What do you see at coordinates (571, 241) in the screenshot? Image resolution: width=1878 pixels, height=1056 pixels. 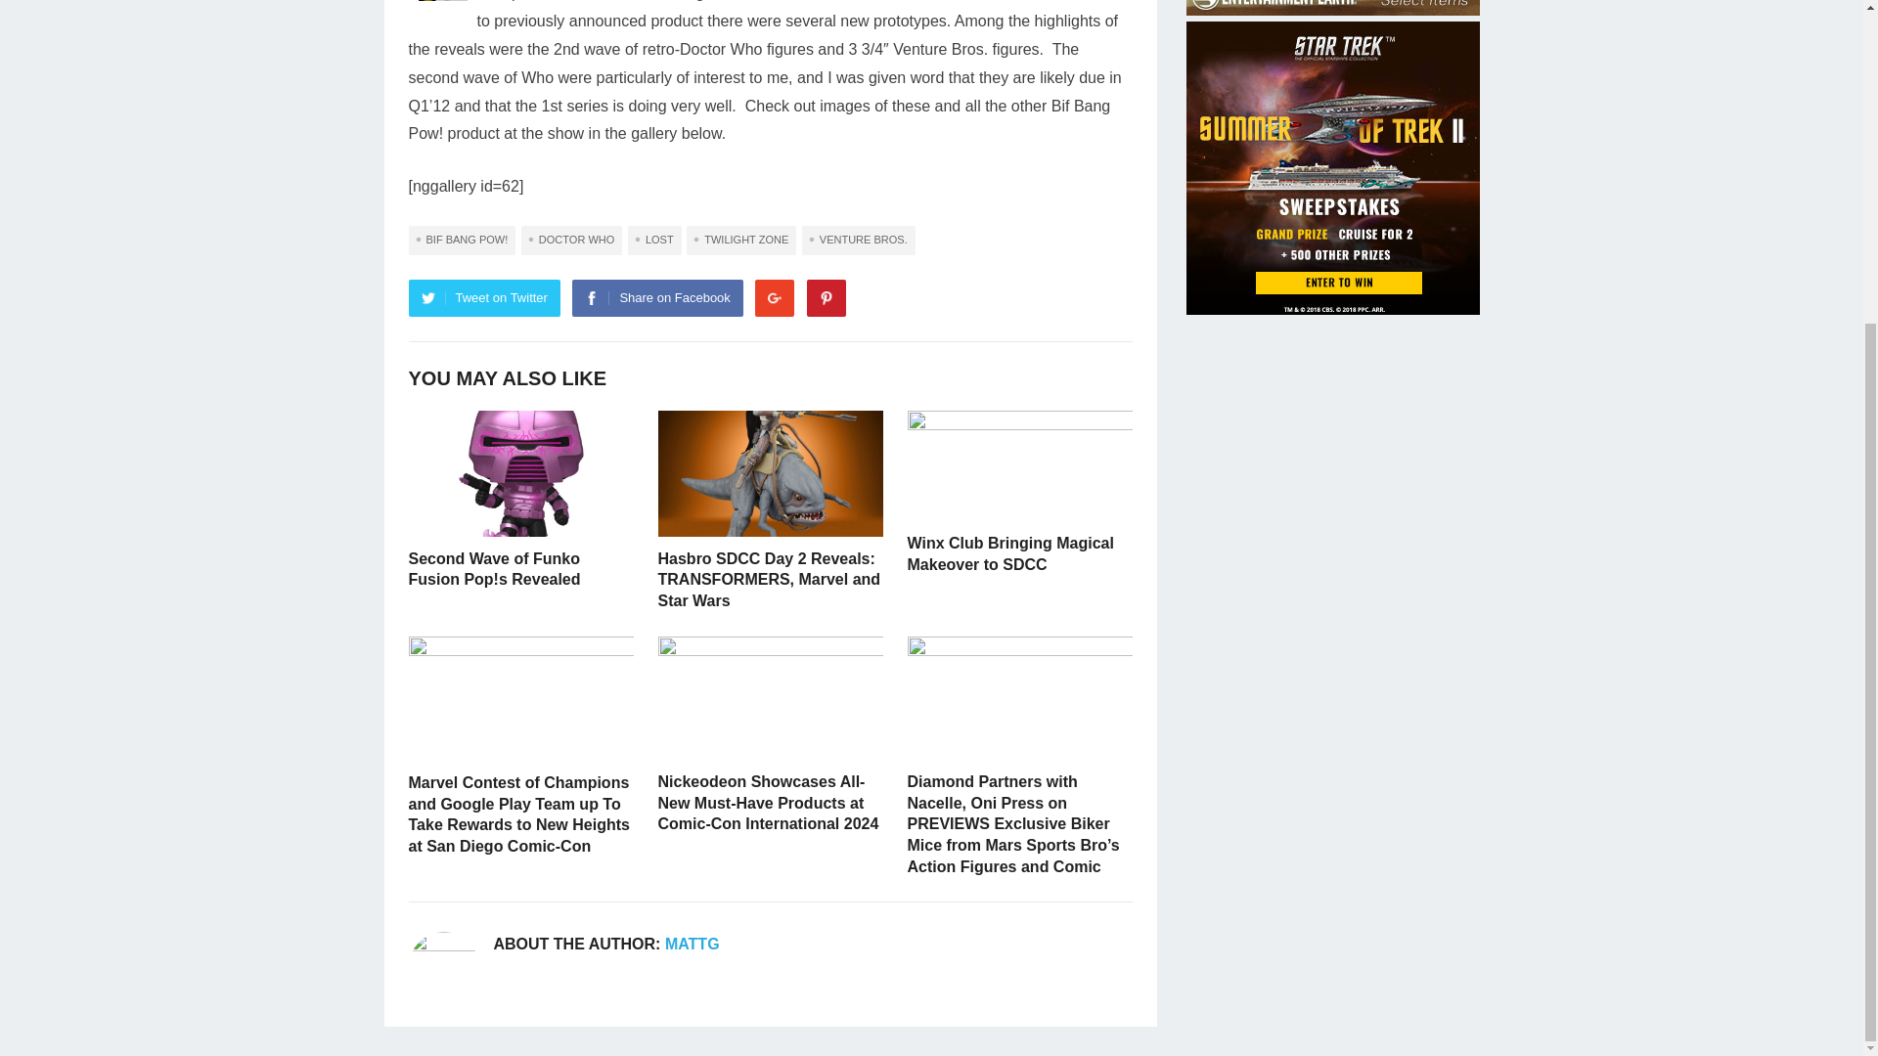 I see `DOCTOR WHO` at bounding box center [571, 241].